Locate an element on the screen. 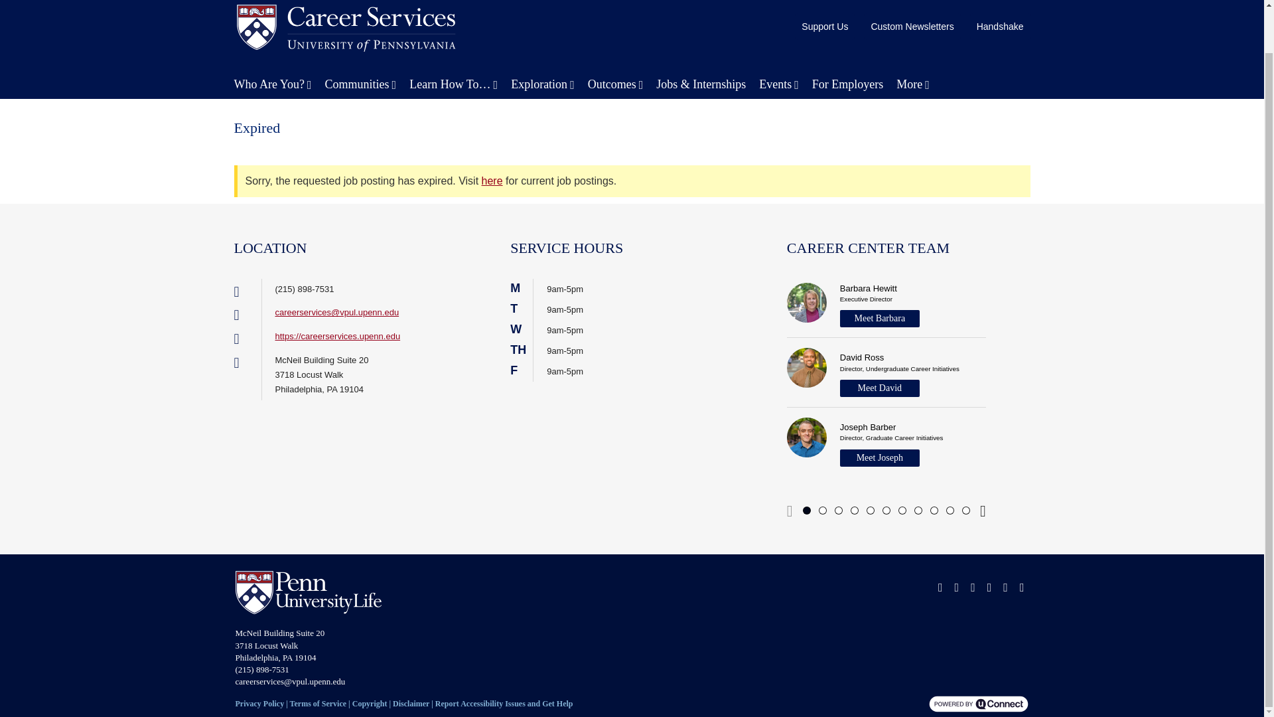 This screenshot has width=1274, height=717. Support Us is located at coordinates (825, 27).